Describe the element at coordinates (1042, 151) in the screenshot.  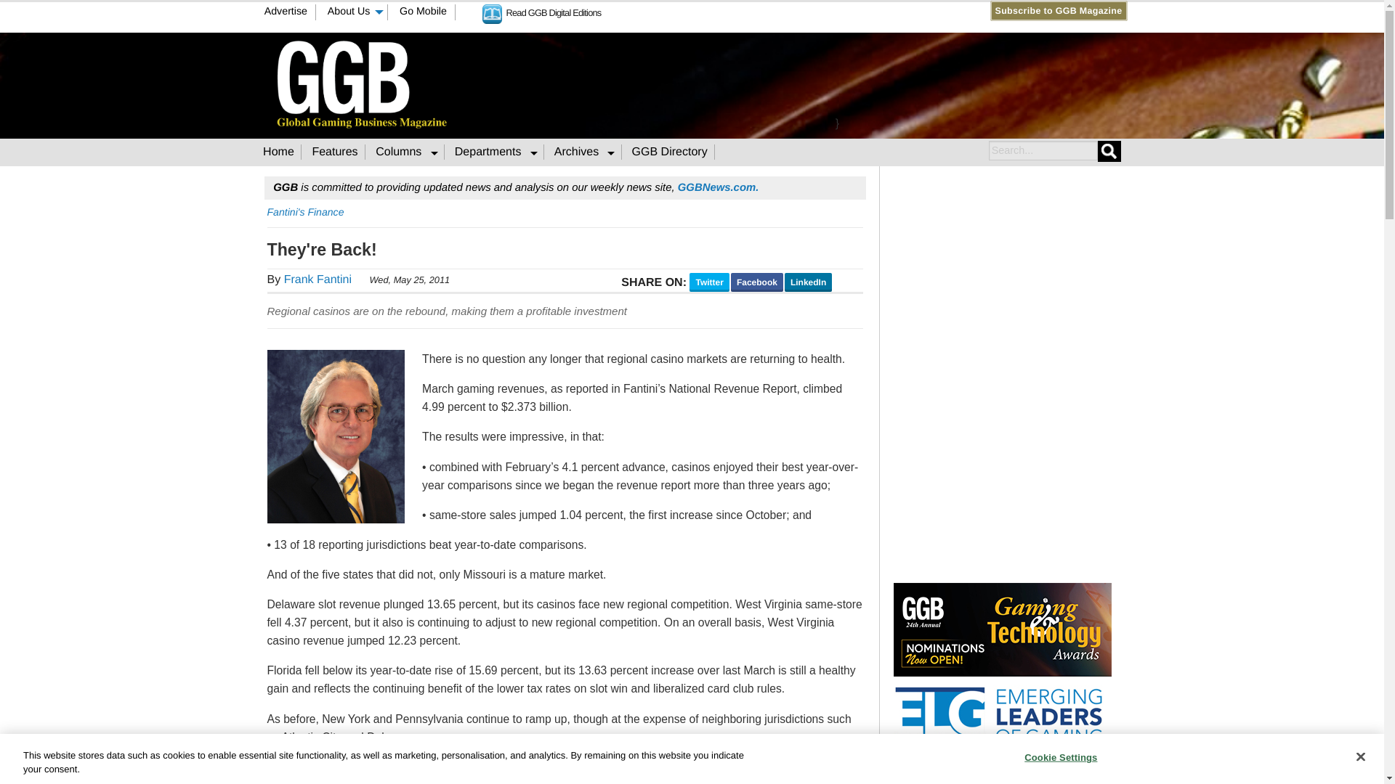
I see `Search for:` at that location.